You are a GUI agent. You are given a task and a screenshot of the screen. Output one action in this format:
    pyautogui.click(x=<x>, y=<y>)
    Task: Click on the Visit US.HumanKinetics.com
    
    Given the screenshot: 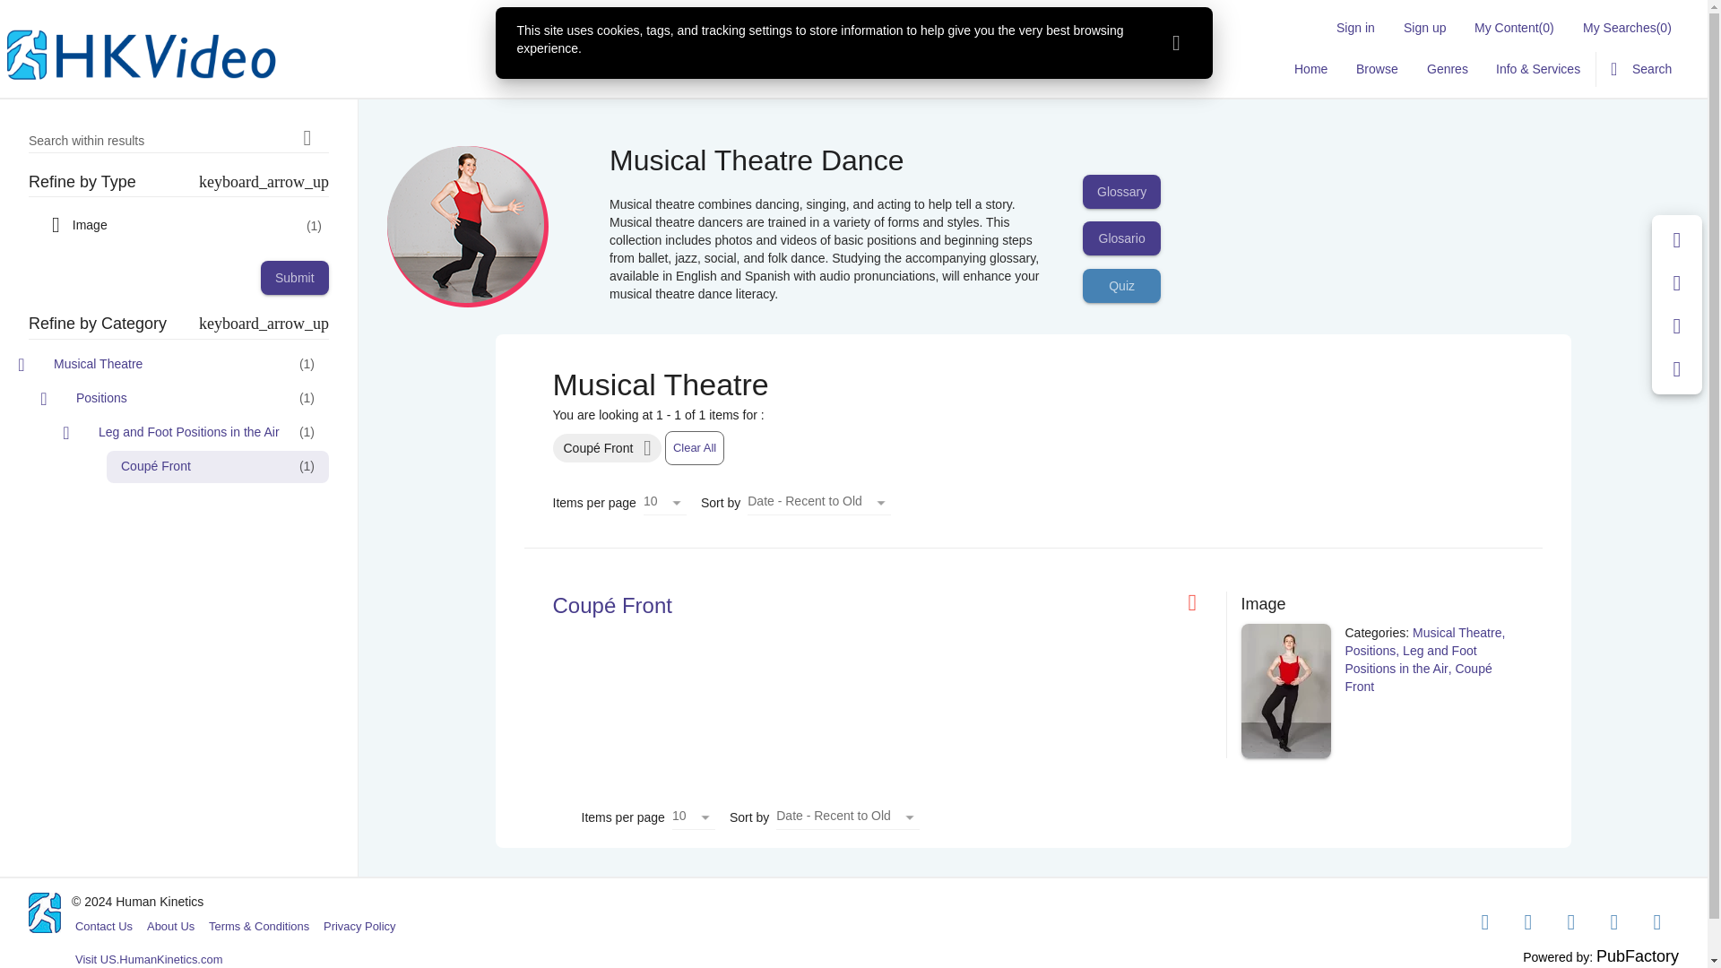 What is the action you would take?
    pyautogui.click(x=149, y=955)
    